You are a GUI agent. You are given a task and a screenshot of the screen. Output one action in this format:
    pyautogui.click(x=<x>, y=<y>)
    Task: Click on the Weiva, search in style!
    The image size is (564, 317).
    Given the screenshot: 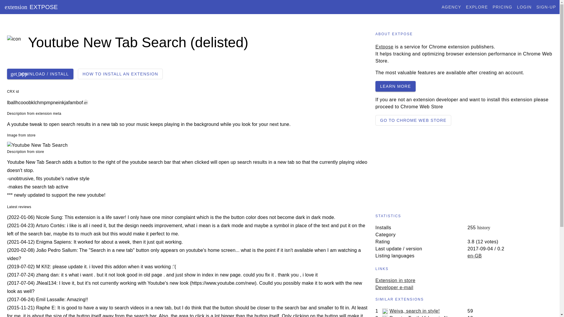 What is the action you would take?
    pyautogui.click(x=415, y=311)
    